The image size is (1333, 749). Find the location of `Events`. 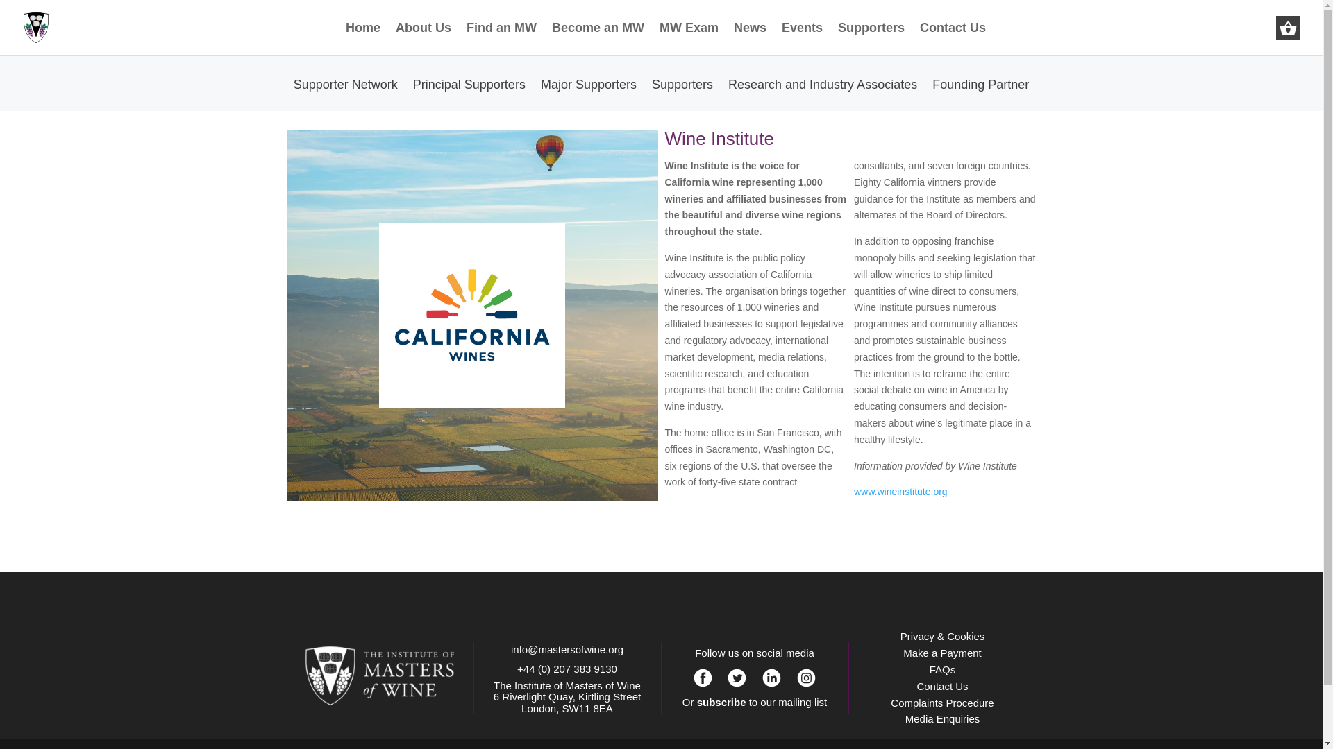

Events is located at coordinates (801, 39).